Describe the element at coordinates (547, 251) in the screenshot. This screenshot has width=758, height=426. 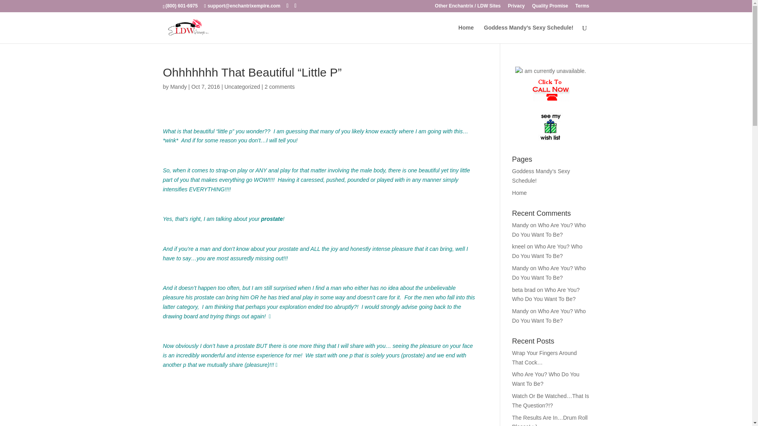
I see `Who Are You? Who Do You Want To Be?` at that location.